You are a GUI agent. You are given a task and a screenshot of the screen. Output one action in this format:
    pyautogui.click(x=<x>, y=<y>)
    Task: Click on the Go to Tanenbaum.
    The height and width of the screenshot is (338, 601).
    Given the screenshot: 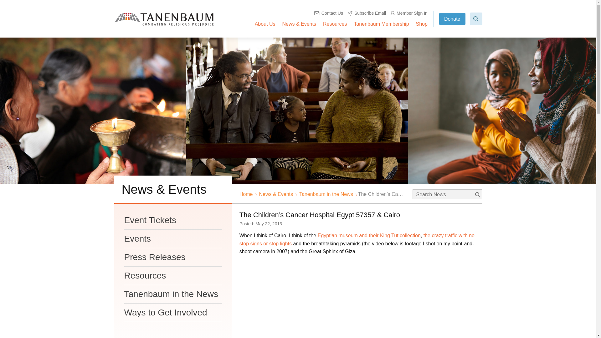 What is the action you would take?
    pyautogui.click(x=246, y=194)
    